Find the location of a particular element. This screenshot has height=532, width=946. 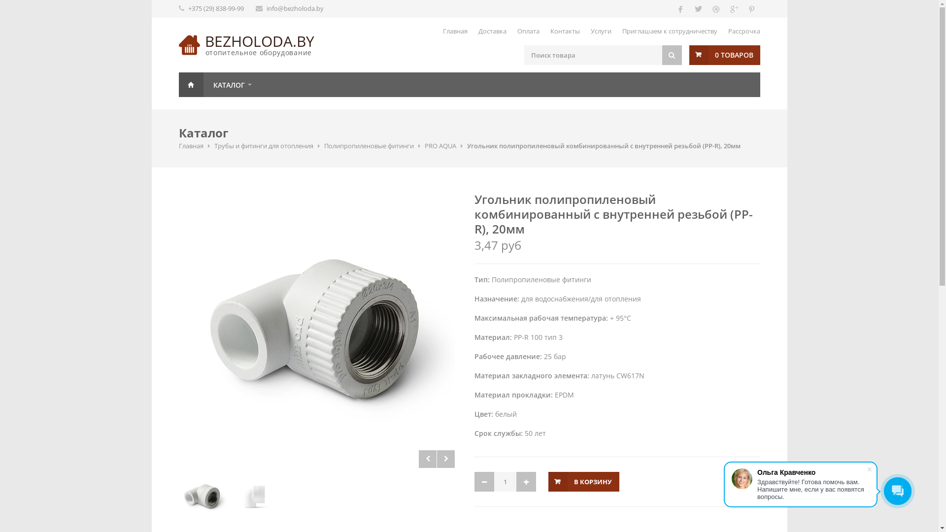

bezholoda.by is located at coordinates (189, 45).